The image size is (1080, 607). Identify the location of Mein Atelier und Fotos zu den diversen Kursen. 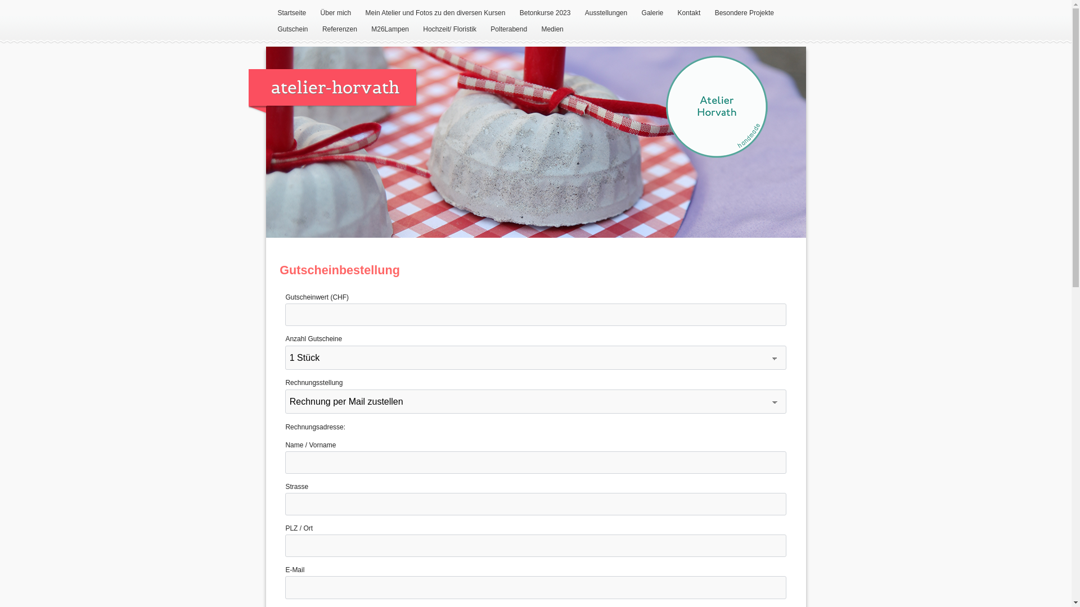
(435, 13).